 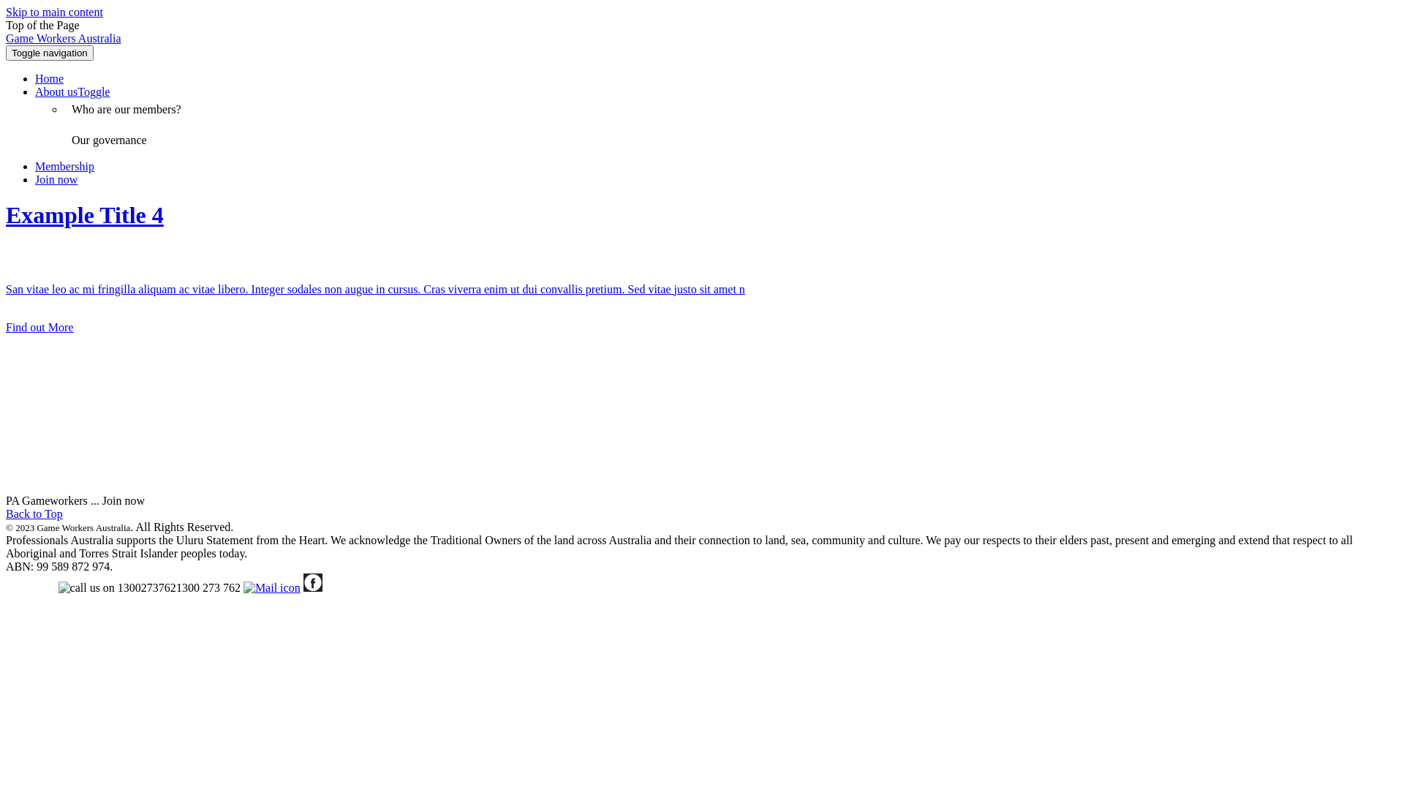 What do you see at coordinates (50, 53) in the screenshot?
I see `Toggle navigation` at bounding box center [50, 53].